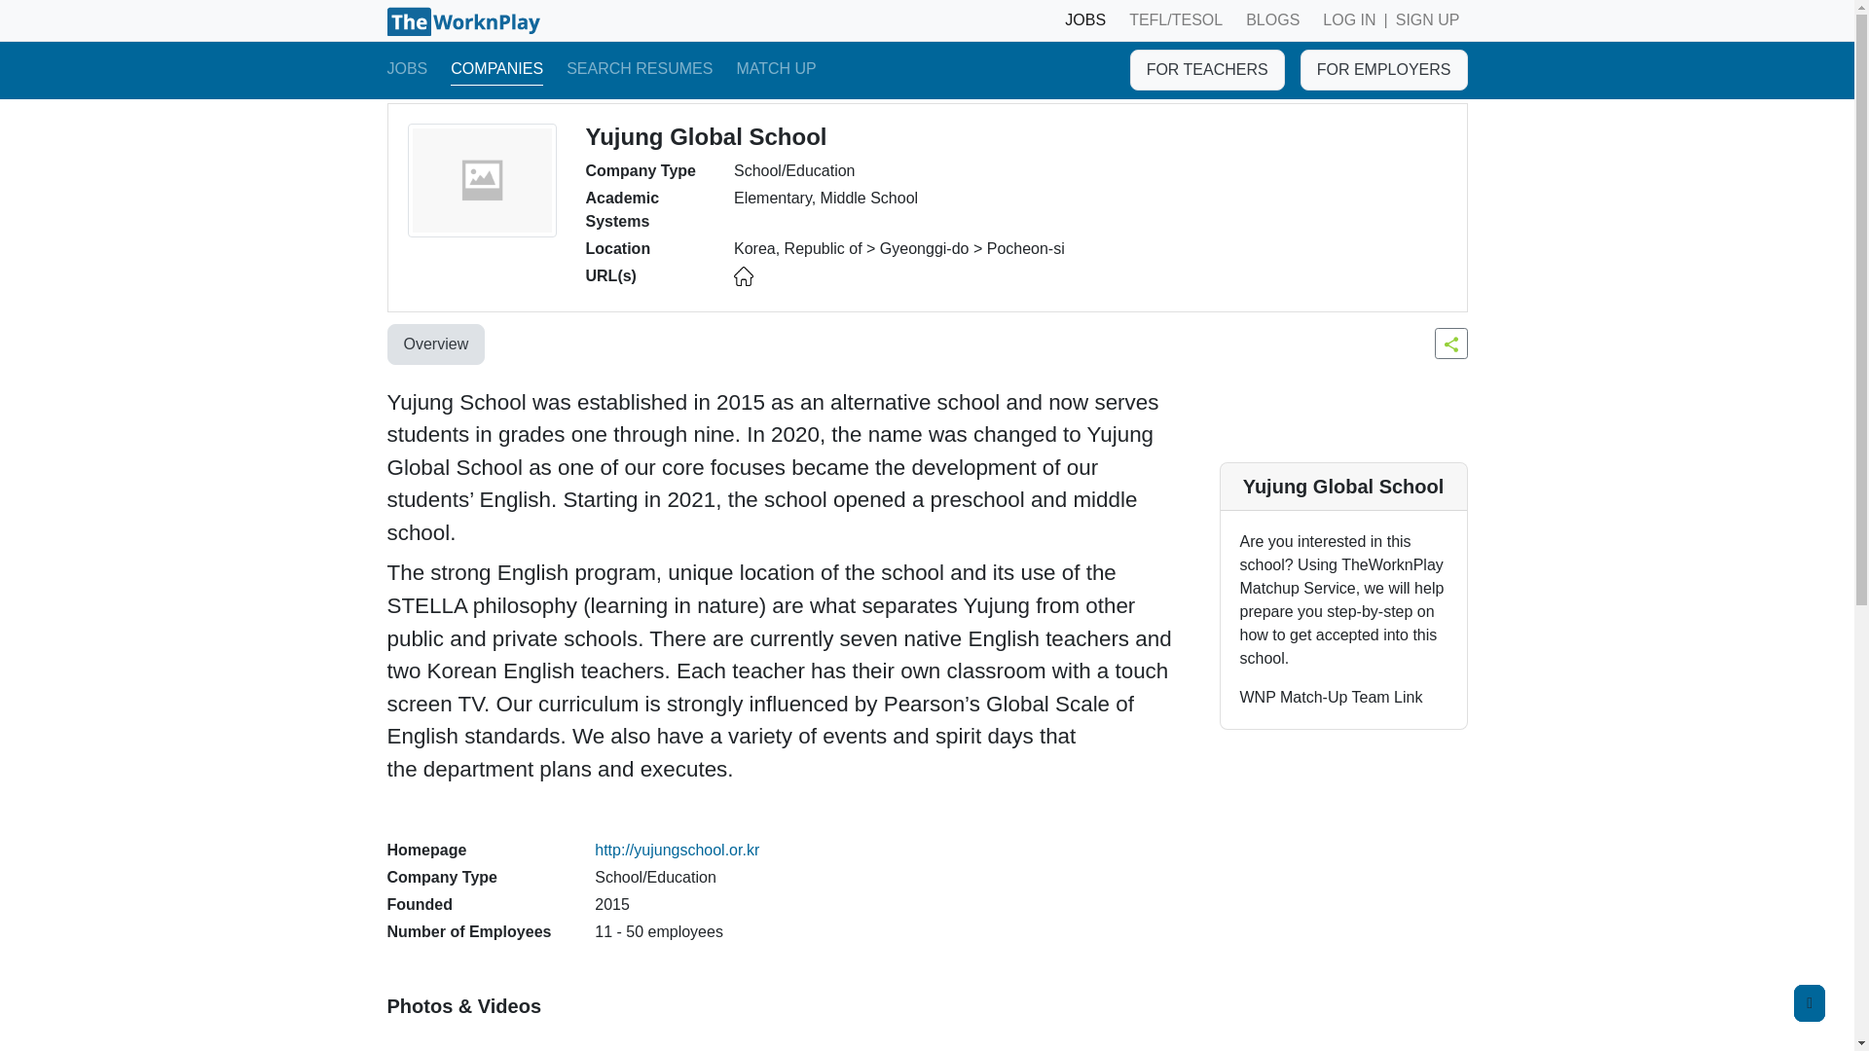 The image size is (1869, 1051). I want to click on SEARCH RESUMES, so click(639, 69).